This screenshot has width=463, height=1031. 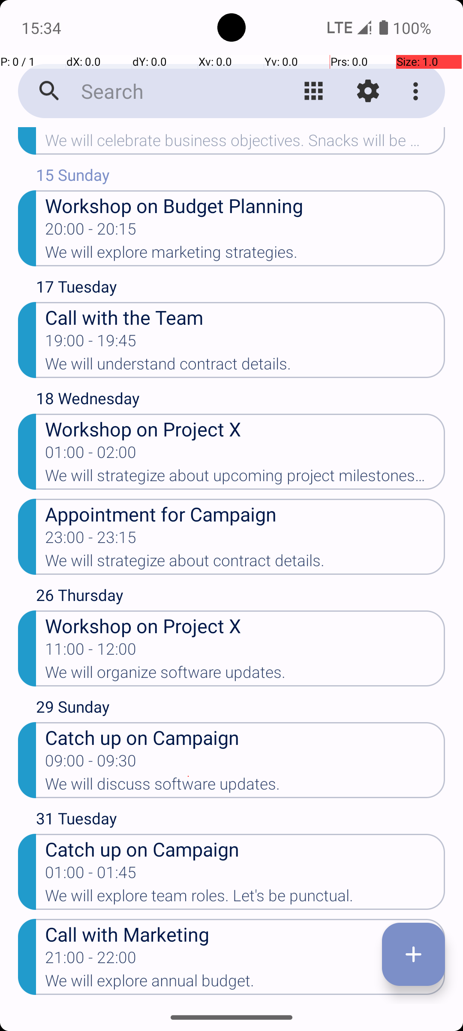 What do you see at coordinates (245, 983) in the screenshot?
I see `We will explore annual budget.` at bounding box center [245, 983].